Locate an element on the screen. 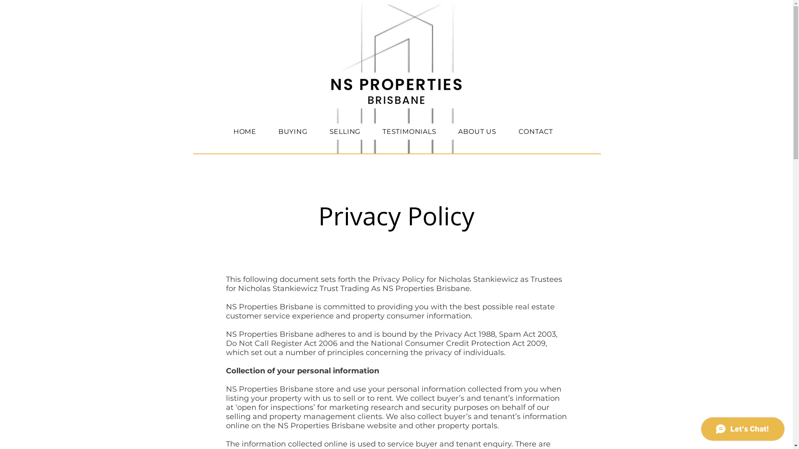 The image size is (799, 449). TESTIMONIALS is located at coordinates (409, 131).